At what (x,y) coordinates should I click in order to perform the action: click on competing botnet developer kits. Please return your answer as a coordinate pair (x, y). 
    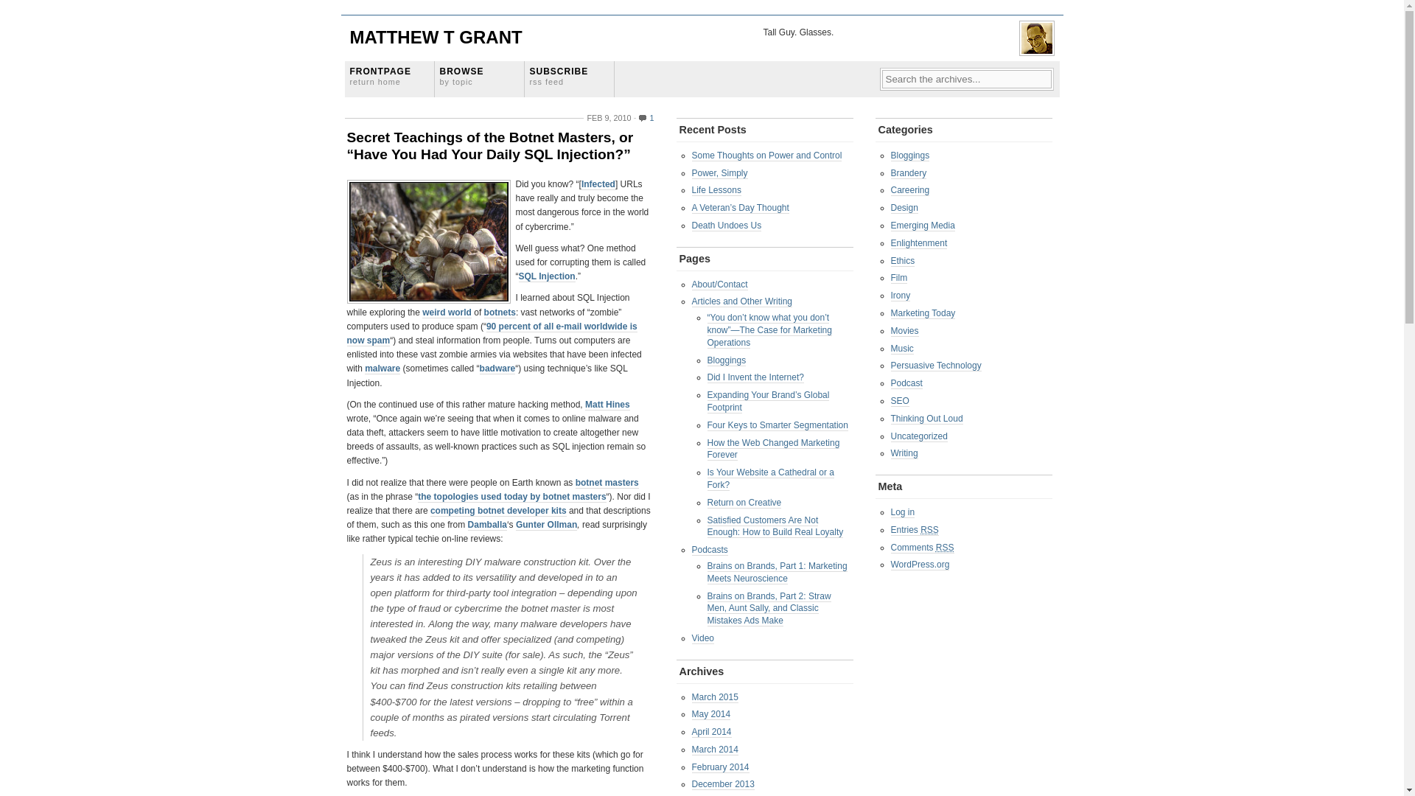
    Looking at the image, I should click on (498, 510).